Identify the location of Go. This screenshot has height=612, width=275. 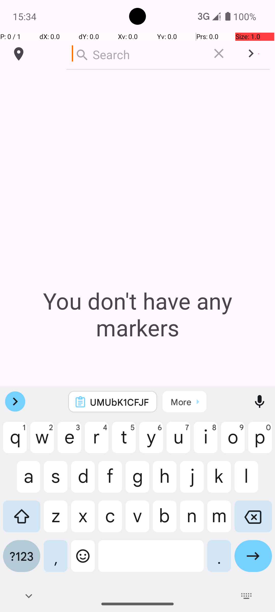
(253, 560).